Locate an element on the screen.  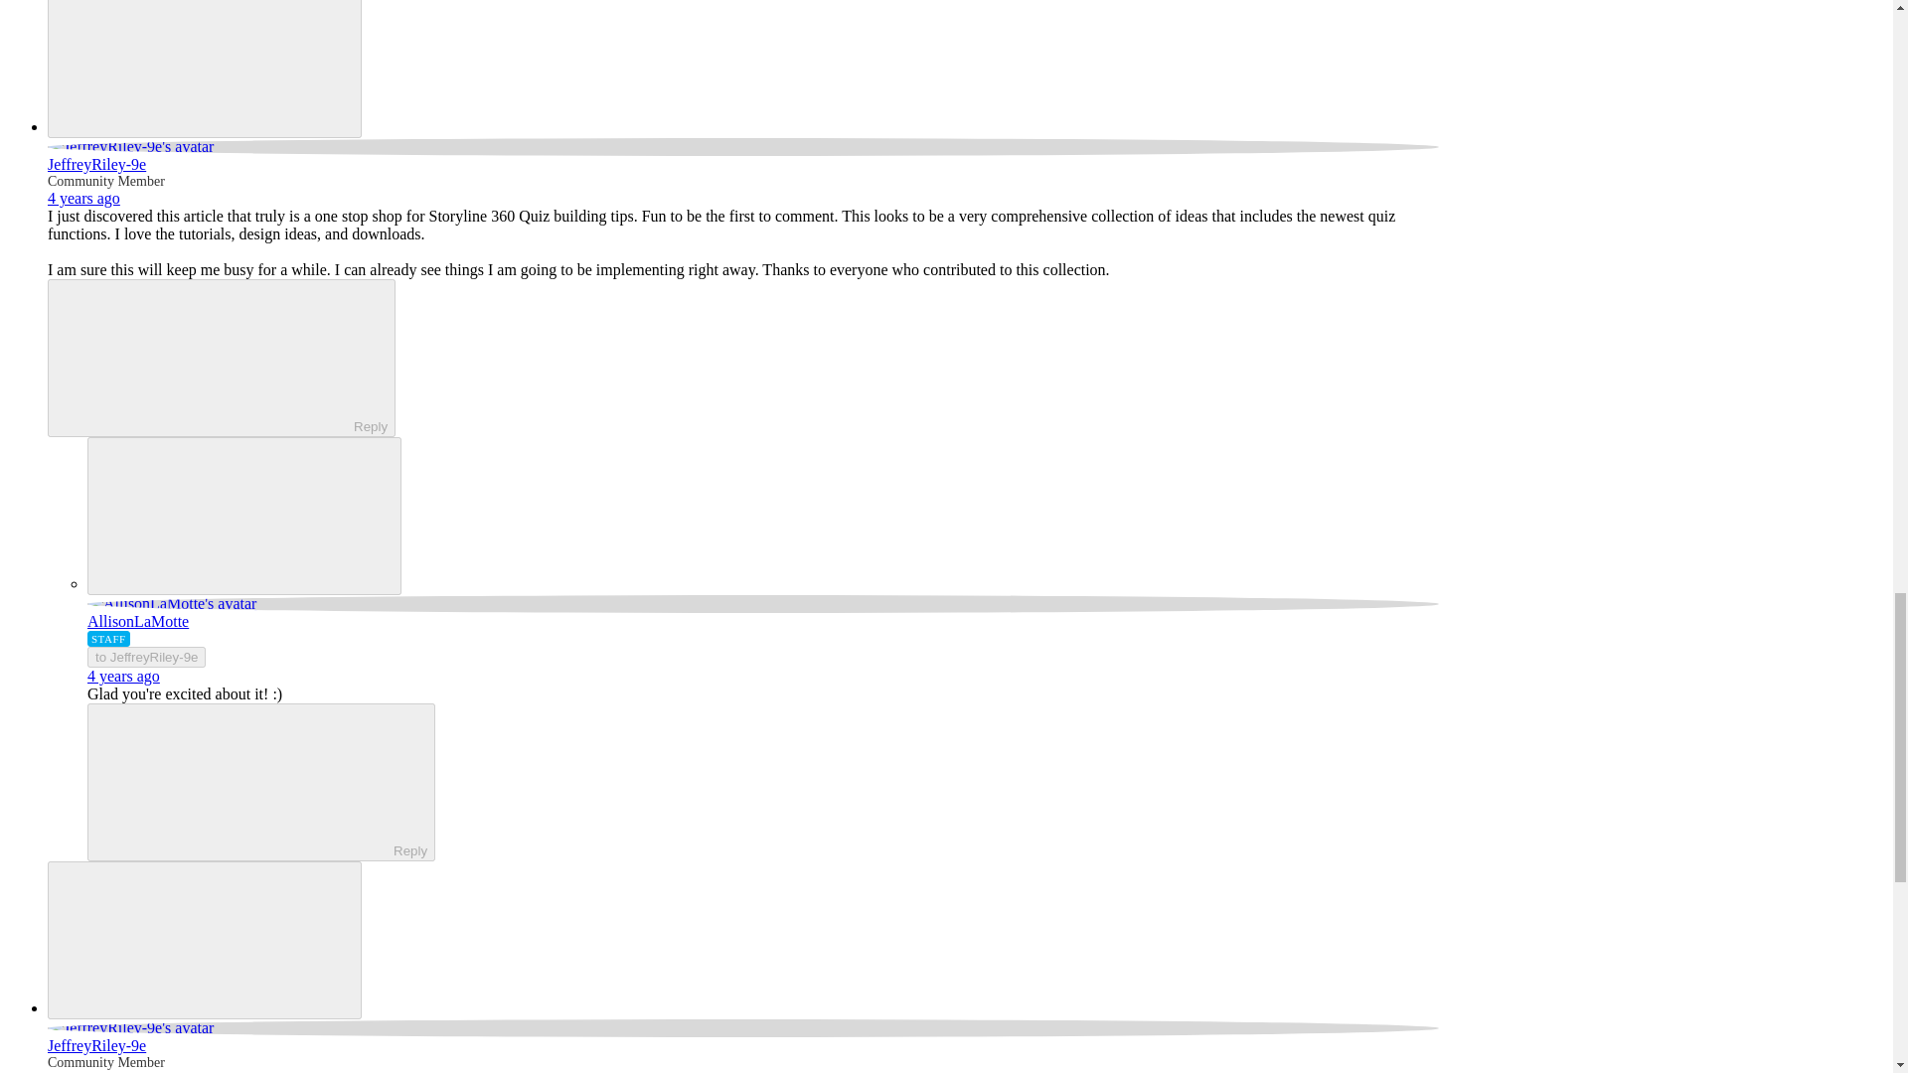
Reply is located at coordinates (244, 780).